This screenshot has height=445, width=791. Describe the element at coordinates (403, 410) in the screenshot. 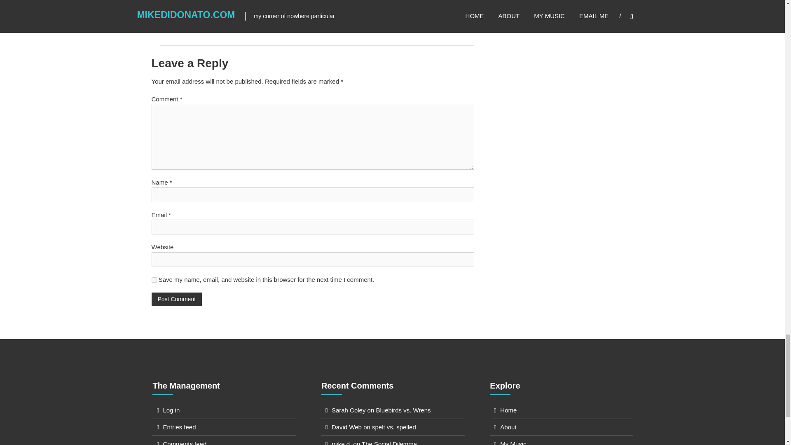

I see `Bluebirds vs. Wrens` at that location.